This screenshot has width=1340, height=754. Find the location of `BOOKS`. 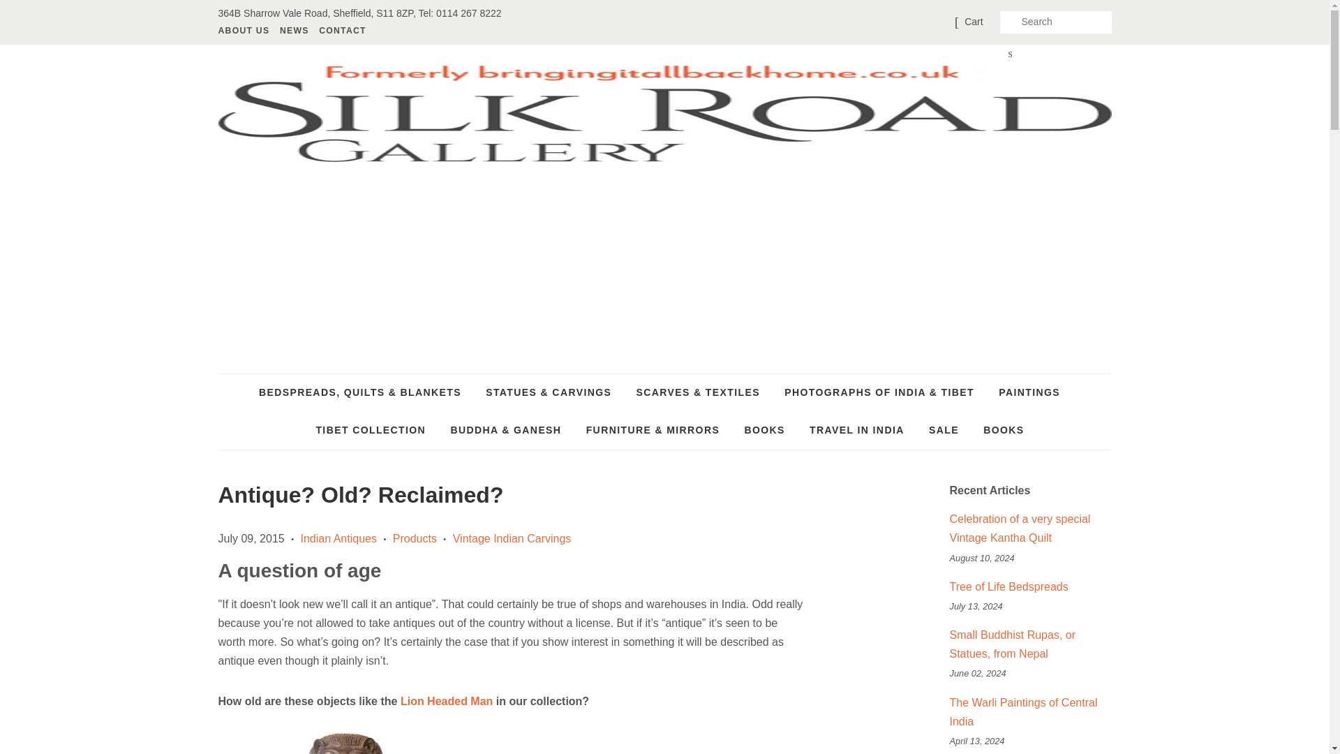

BOOKS is located at coordinates (764, 430).